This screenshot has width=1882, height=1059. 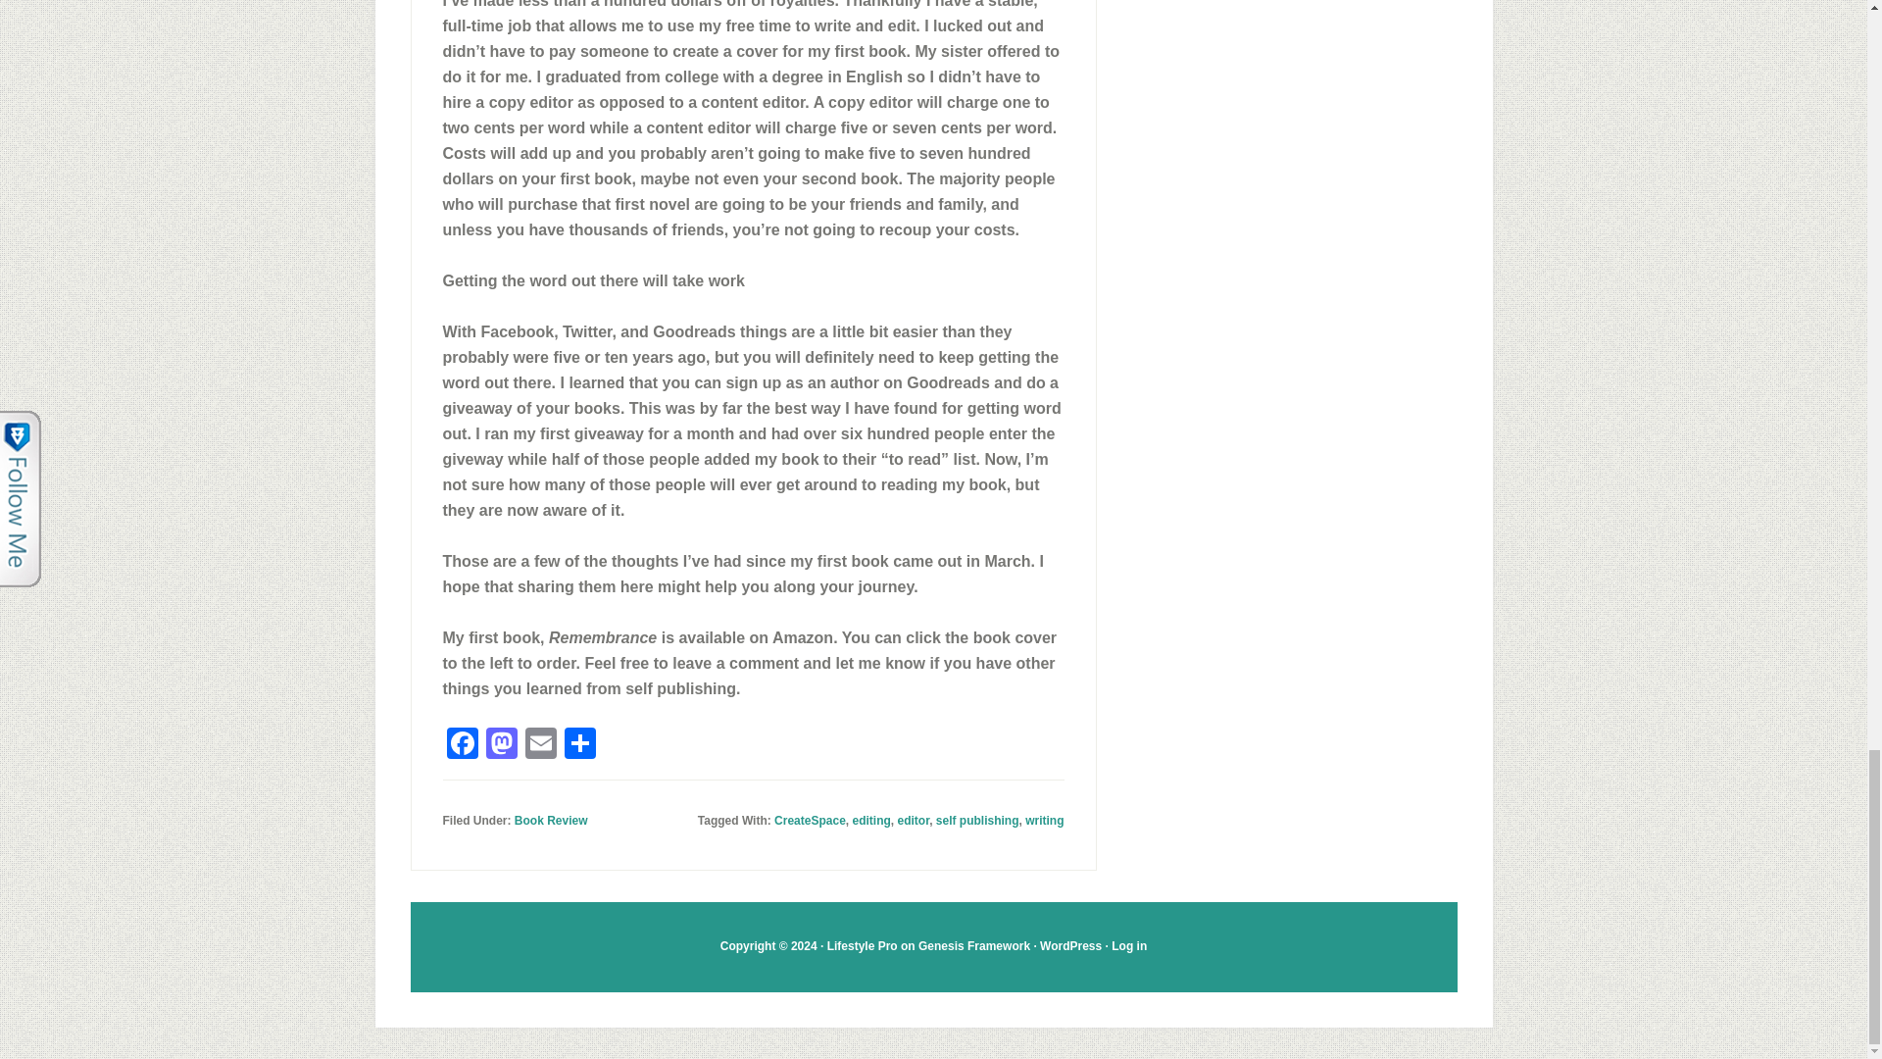 What do you see at coordinates (501, 745) in the screenshot?
I see `Mastodon` at bounding box center [501, 745].